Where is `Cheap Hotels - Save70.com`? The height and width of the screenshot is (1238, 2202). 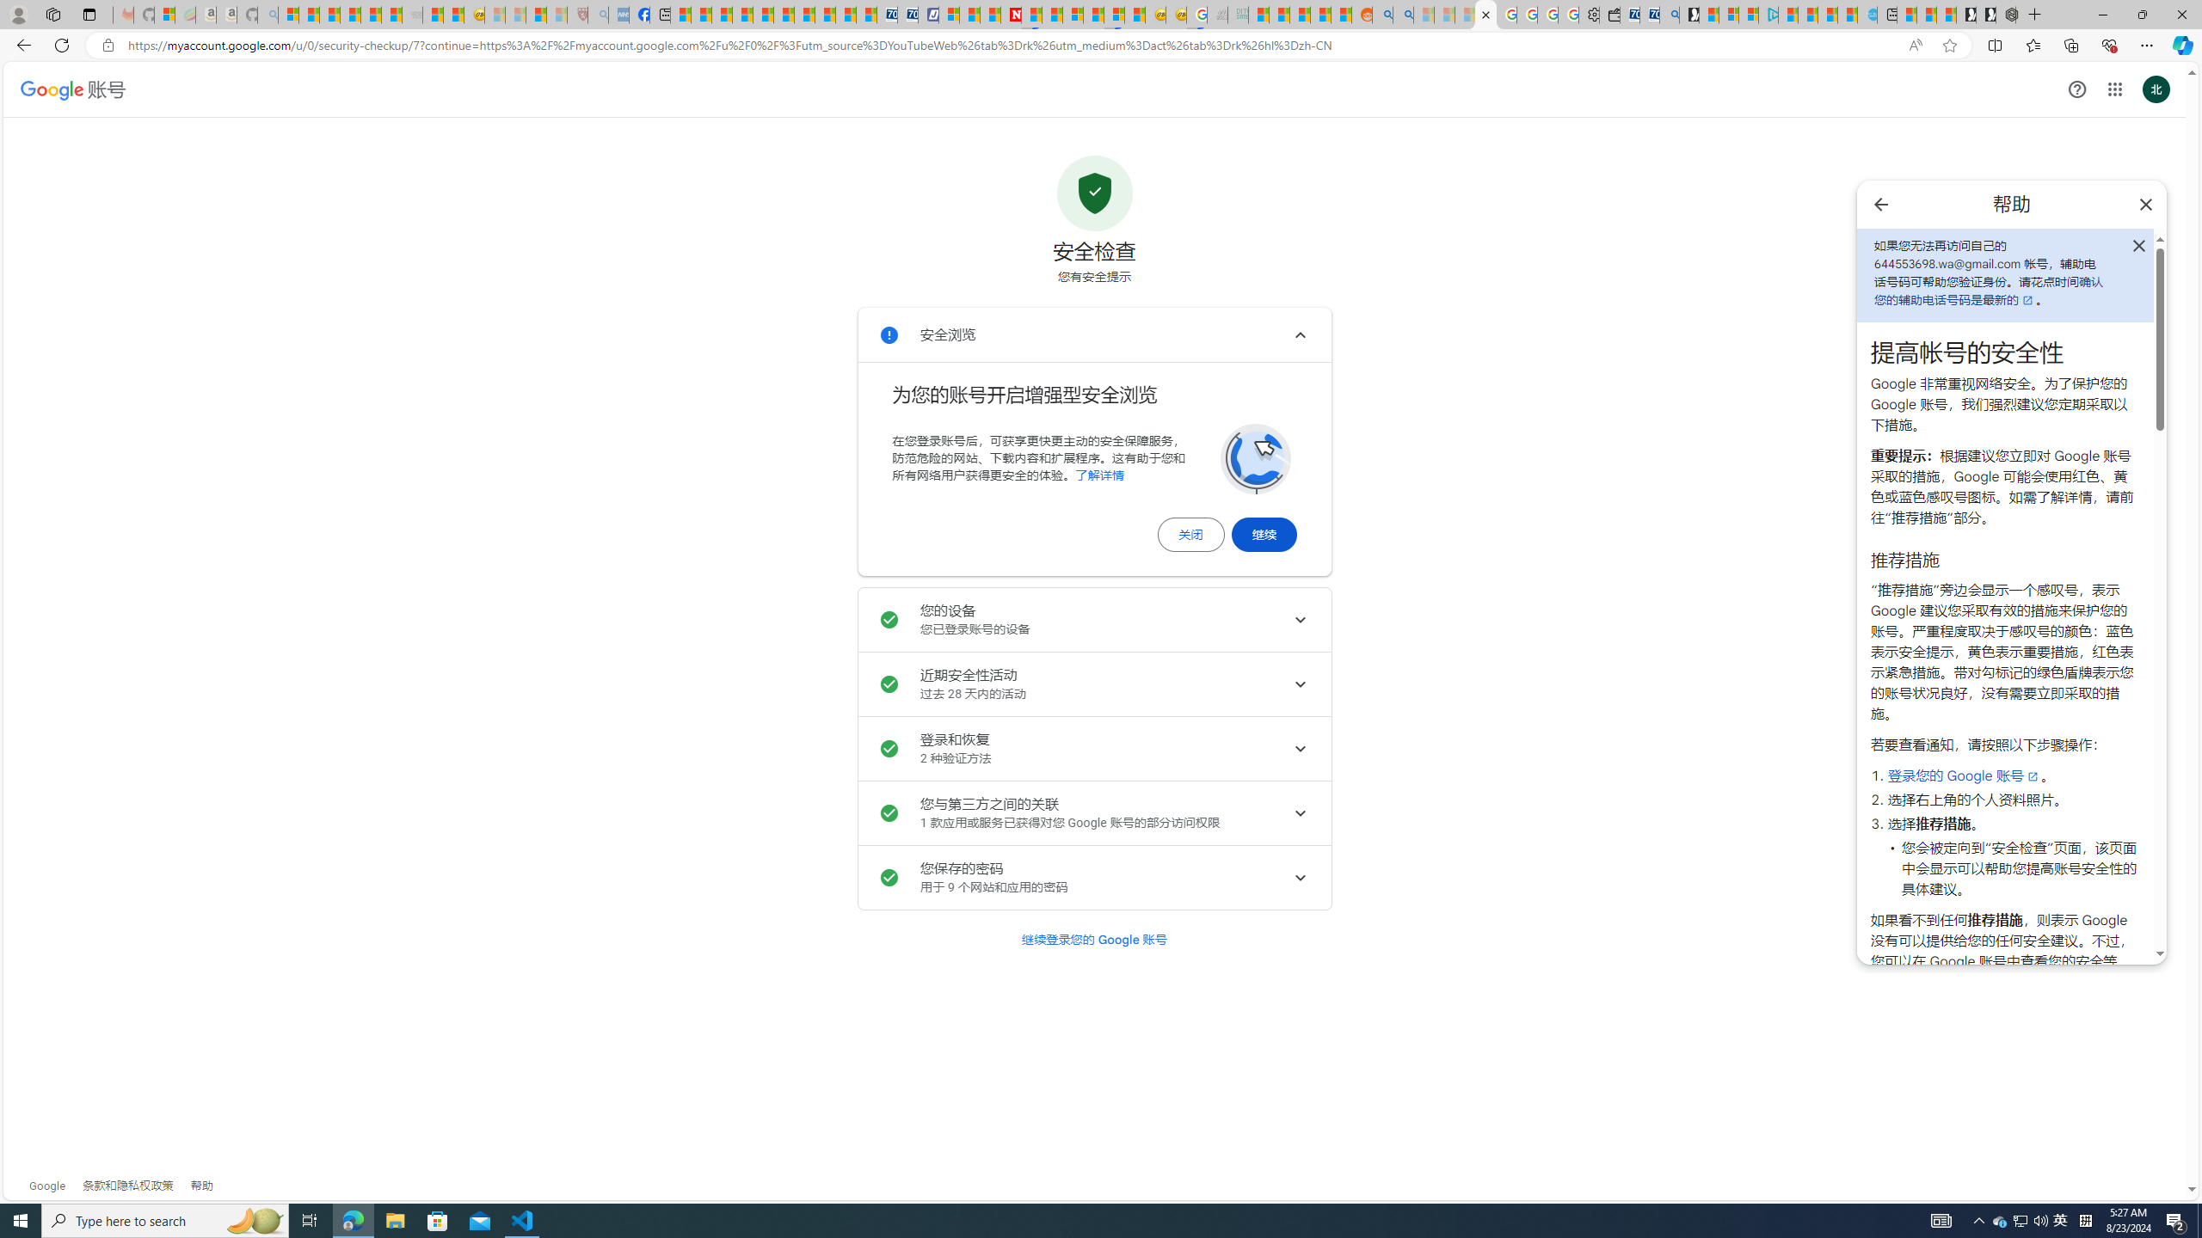
Cheap Hotels - Save70.com is located at coordinates (907, 15).